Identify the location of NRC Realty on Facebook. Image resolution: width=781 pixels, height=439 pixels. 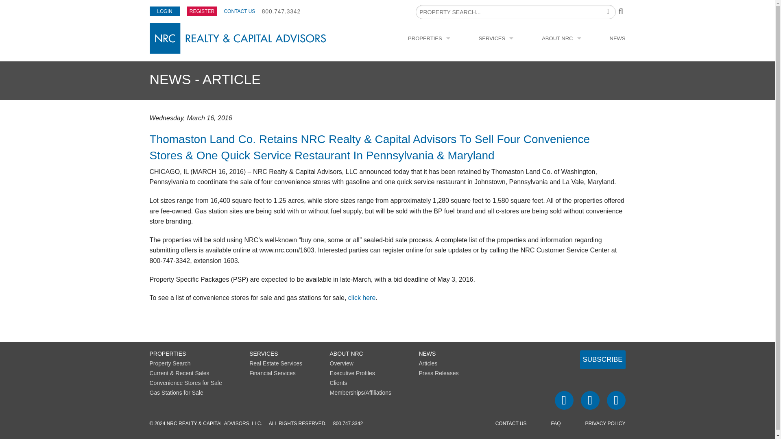
(564, 400).